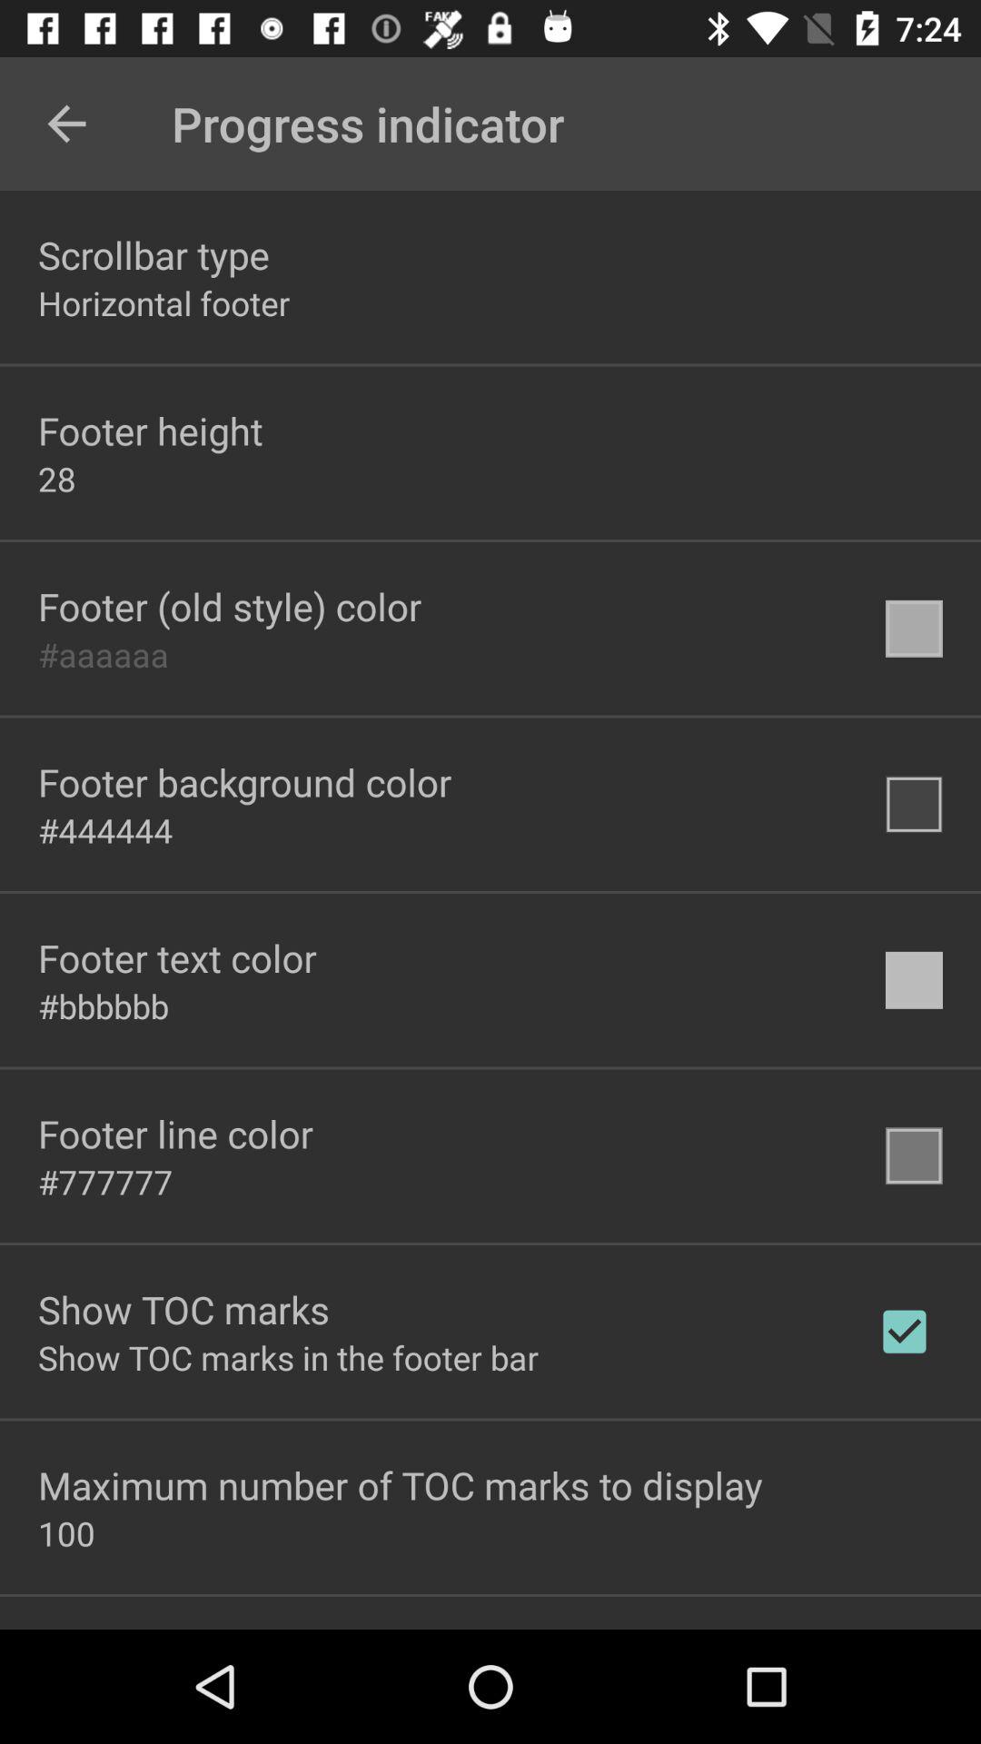  I want to click on scroll to the #444444 icon, so click(105, 830).